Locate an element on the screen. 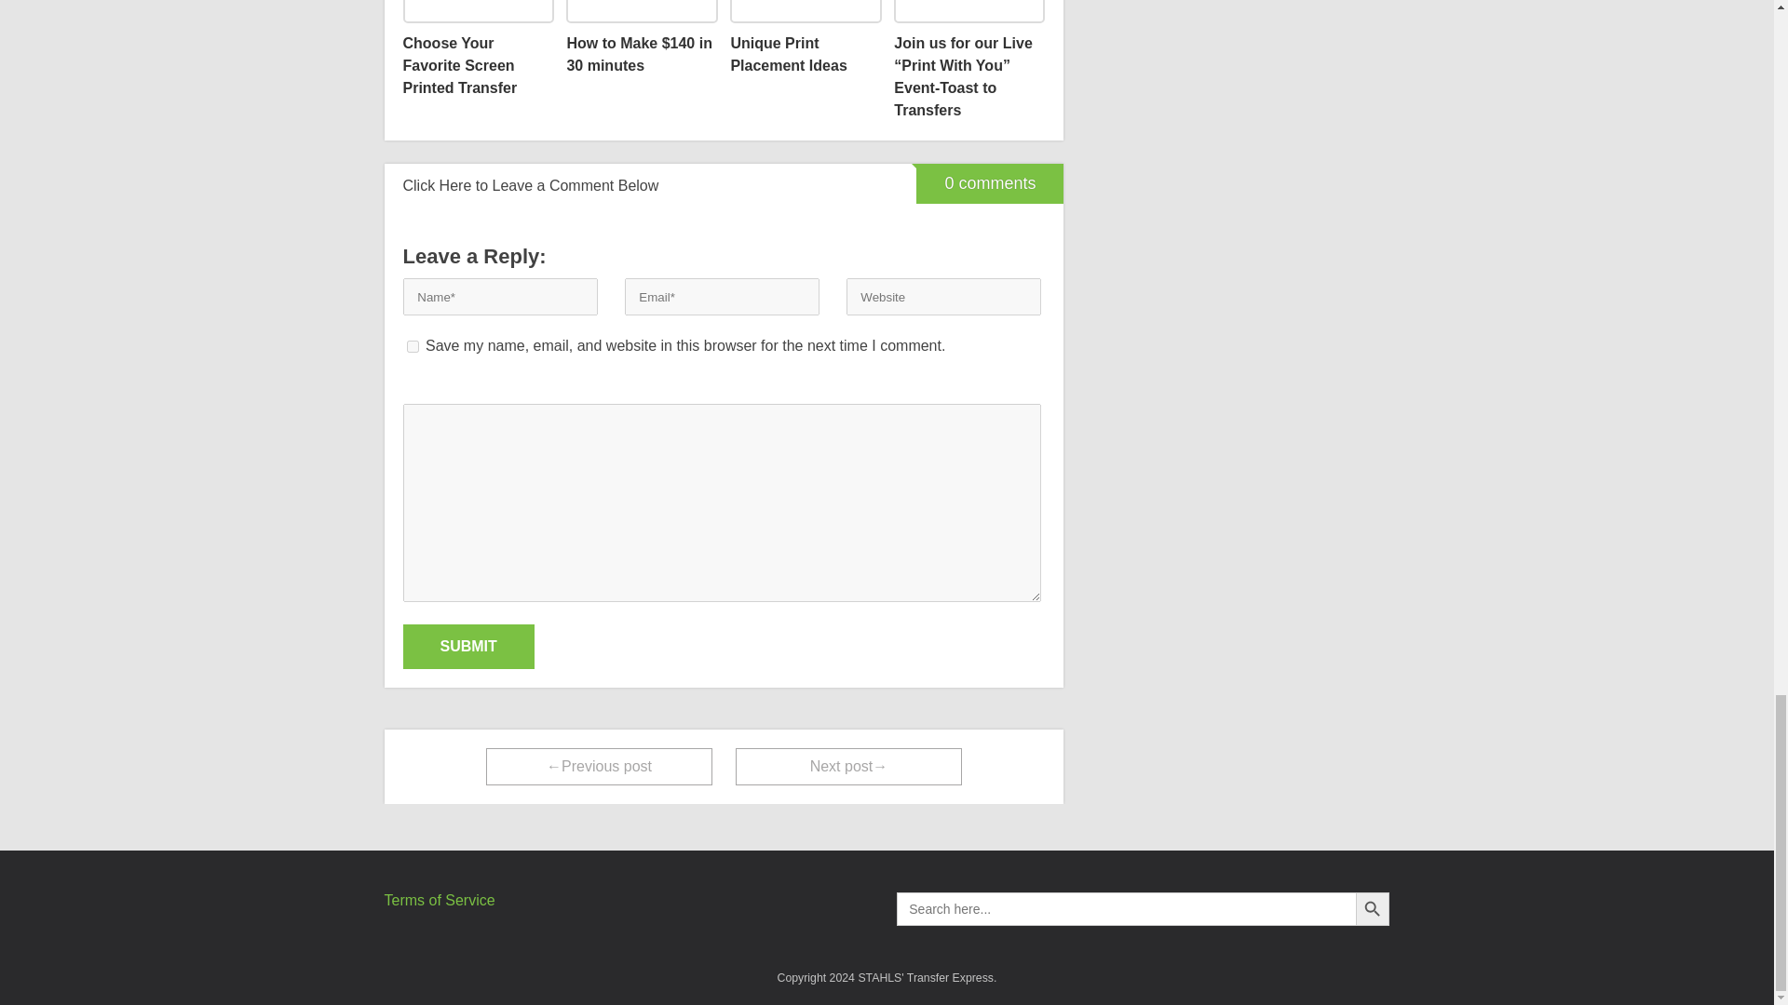  Terms of Service is located at coordinates (440, 901).